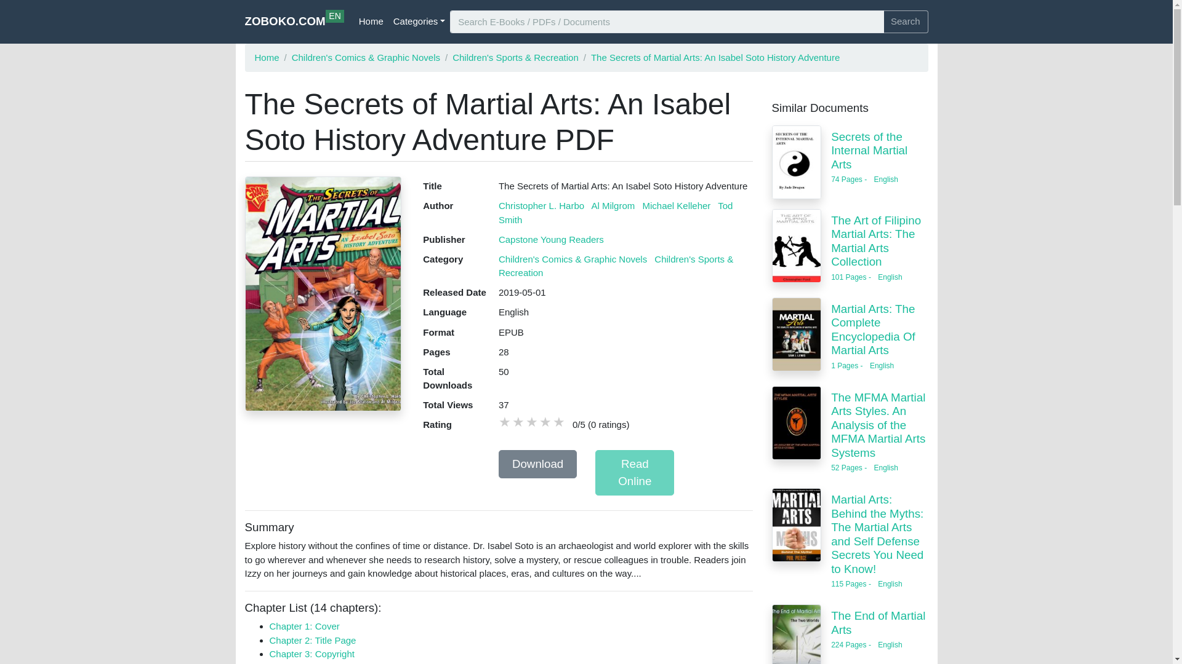 The height and width of the screenshot is (664, 1182). Describe the element at coordinates (541, 205) in the screenshot. I see `Christopher L. Harbo` at that location.